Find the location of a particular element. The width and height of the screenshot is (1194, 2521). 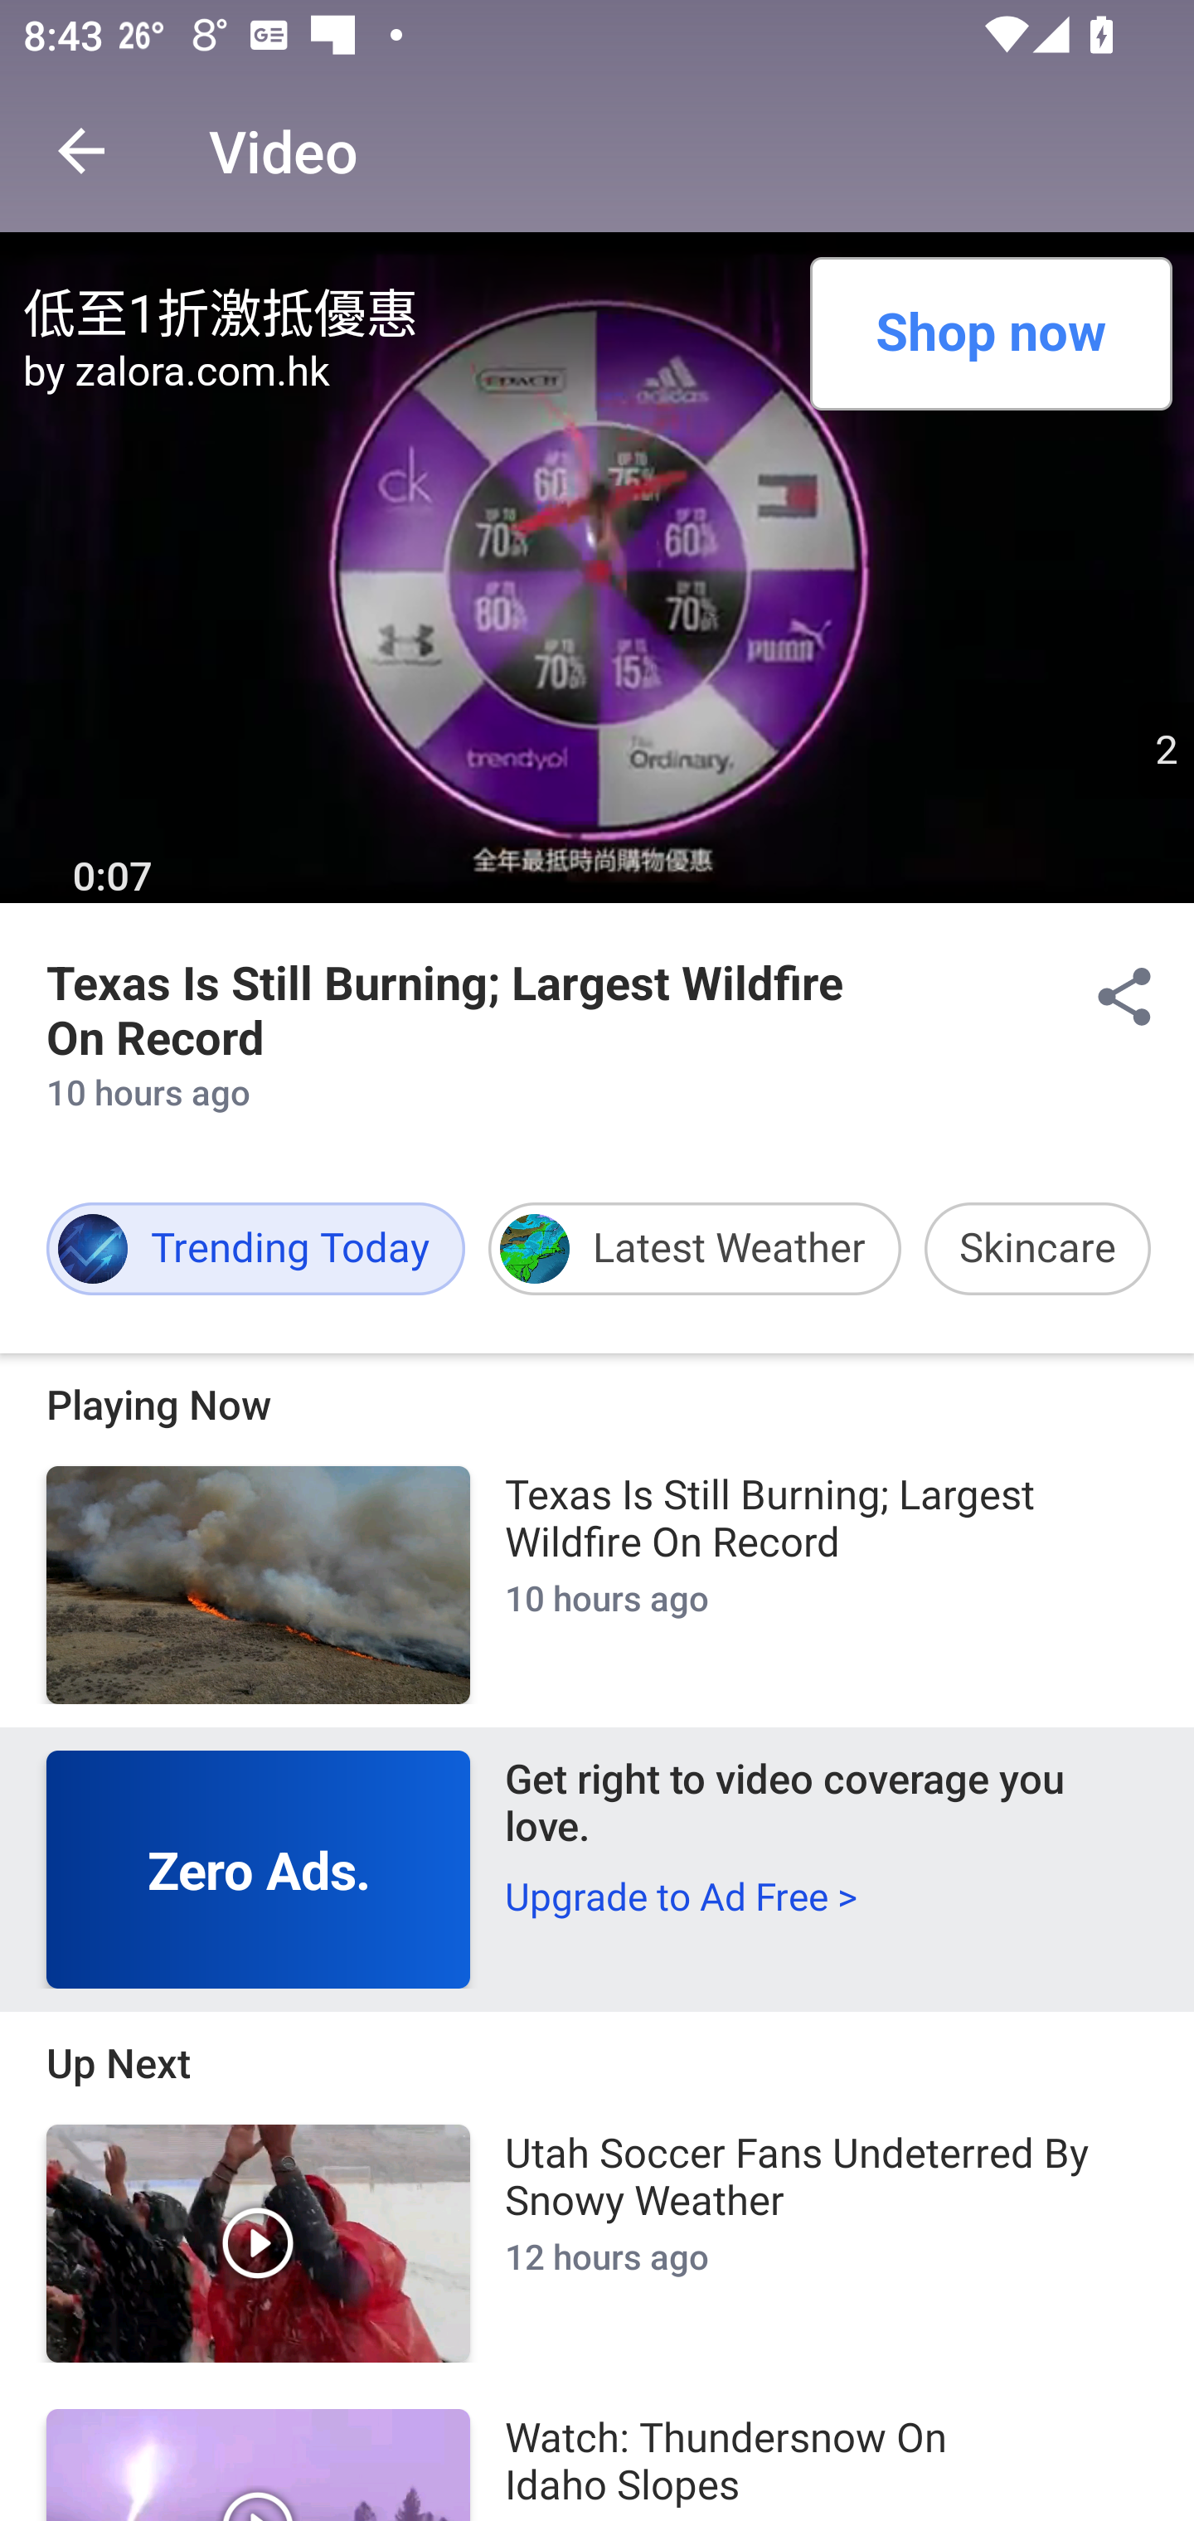

Latest Weather is located at coordinates (695, 1249).